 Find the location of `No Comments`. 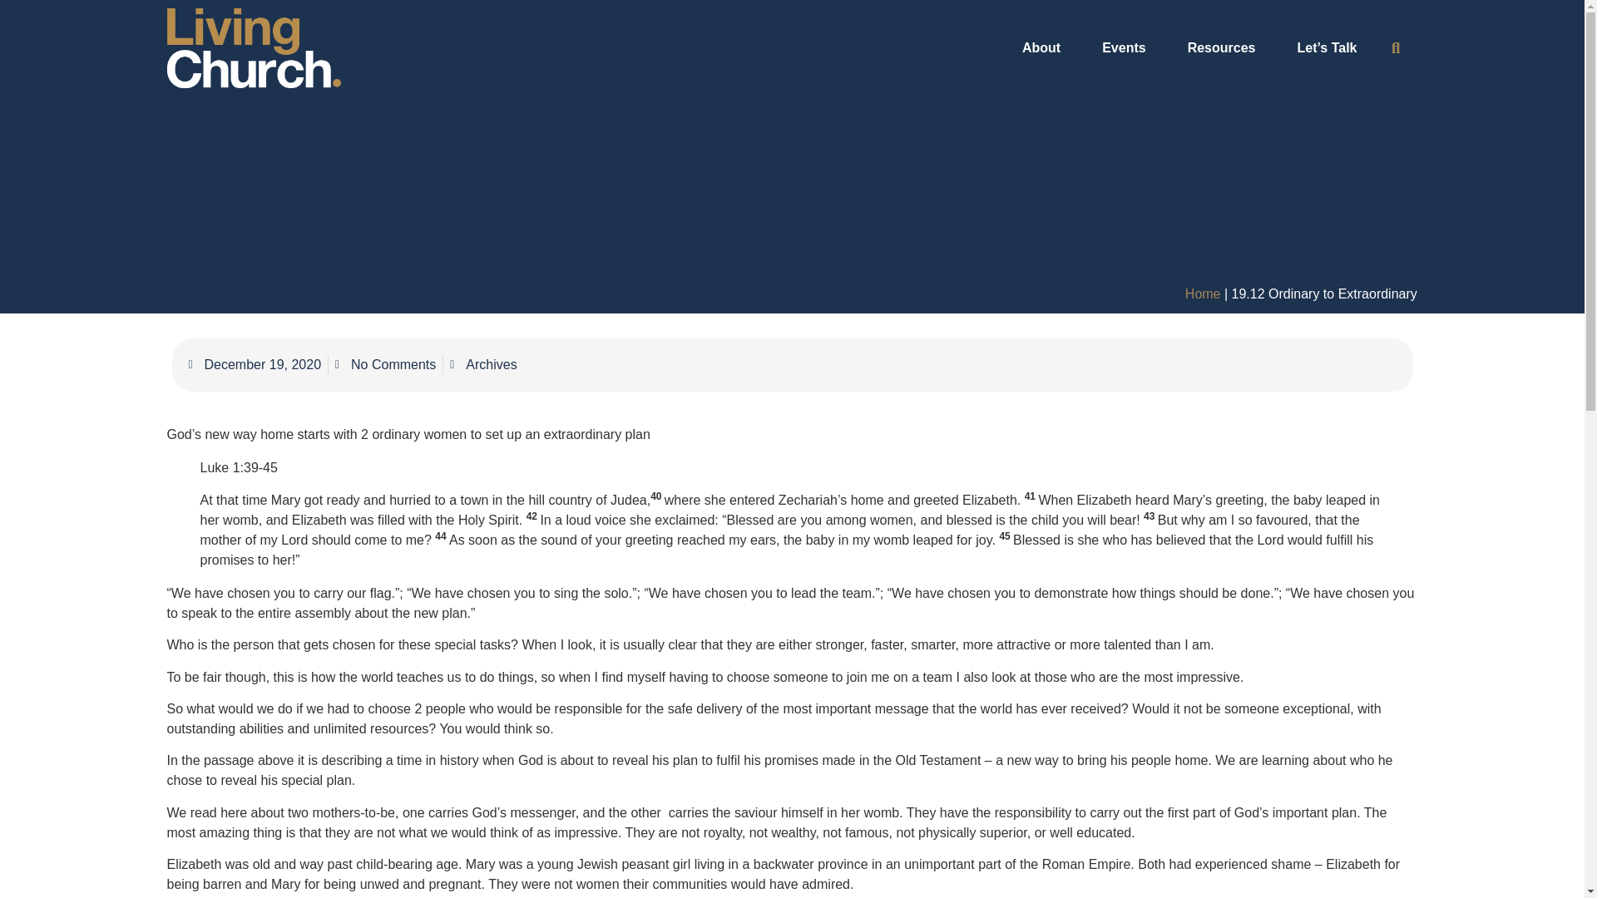

No Comments is located at coordinates (386, 364).